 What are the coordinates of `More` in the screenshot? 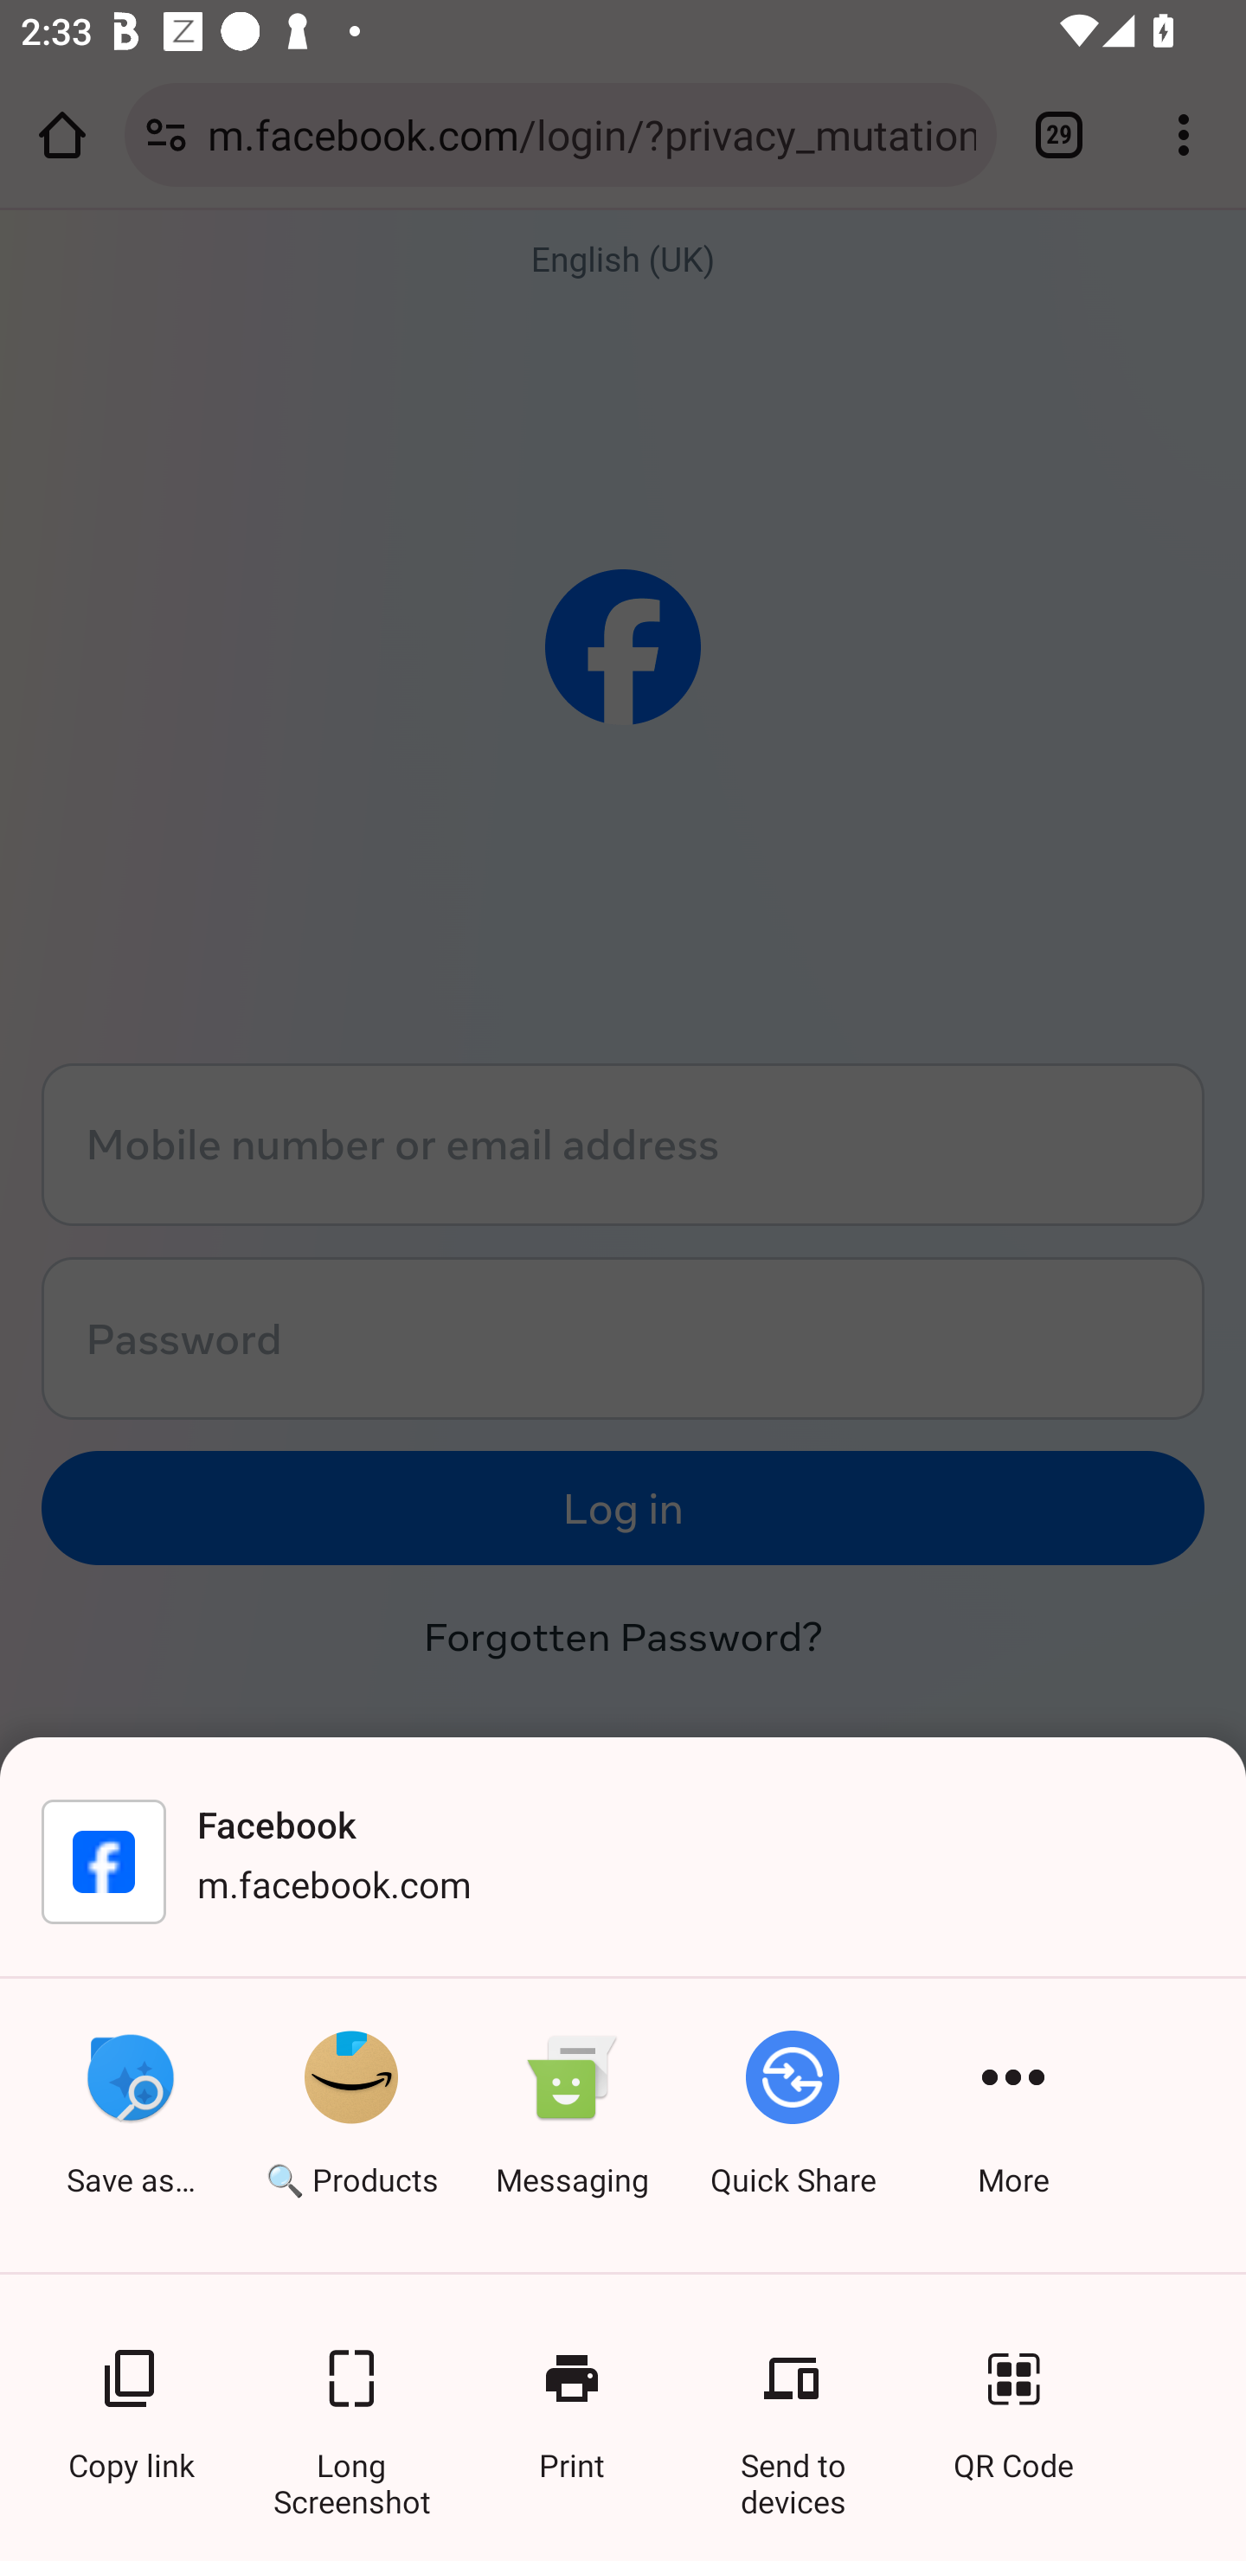 It's located at (1013, 2125).